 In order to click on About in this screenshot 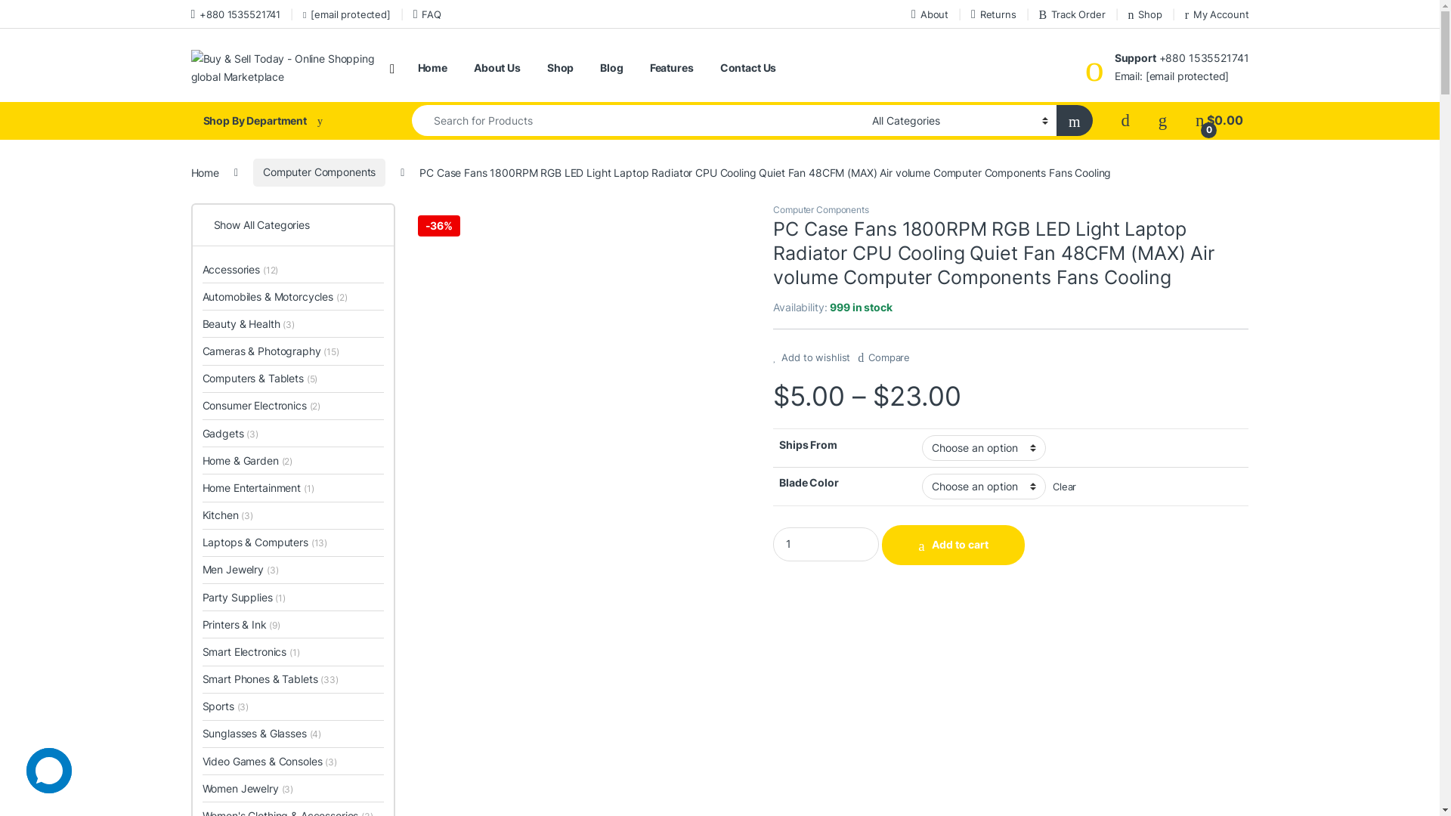, I will do `click(930, 14)`.